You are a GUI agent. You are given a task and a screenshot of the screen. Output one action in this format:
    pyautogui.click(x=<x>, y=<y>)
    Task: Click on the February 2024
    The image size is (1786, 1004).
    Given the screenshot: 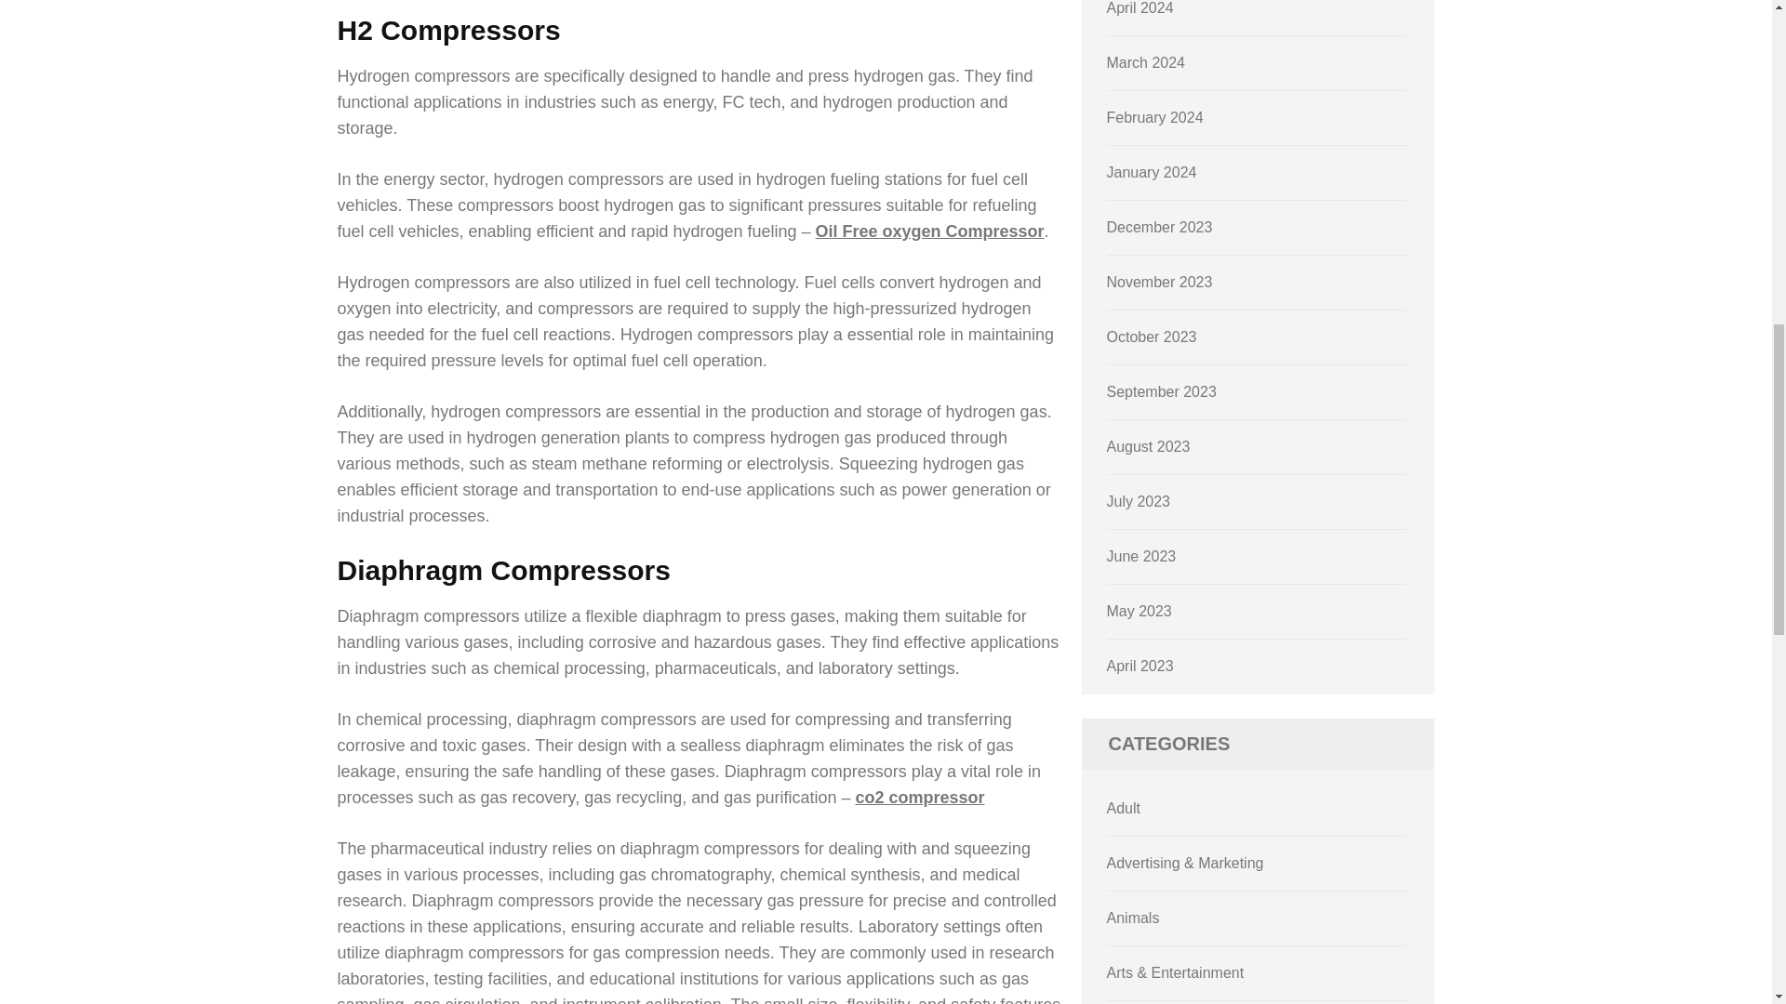 What is the action you would take?
    pyautogui.click(x=1155, y=120)
    